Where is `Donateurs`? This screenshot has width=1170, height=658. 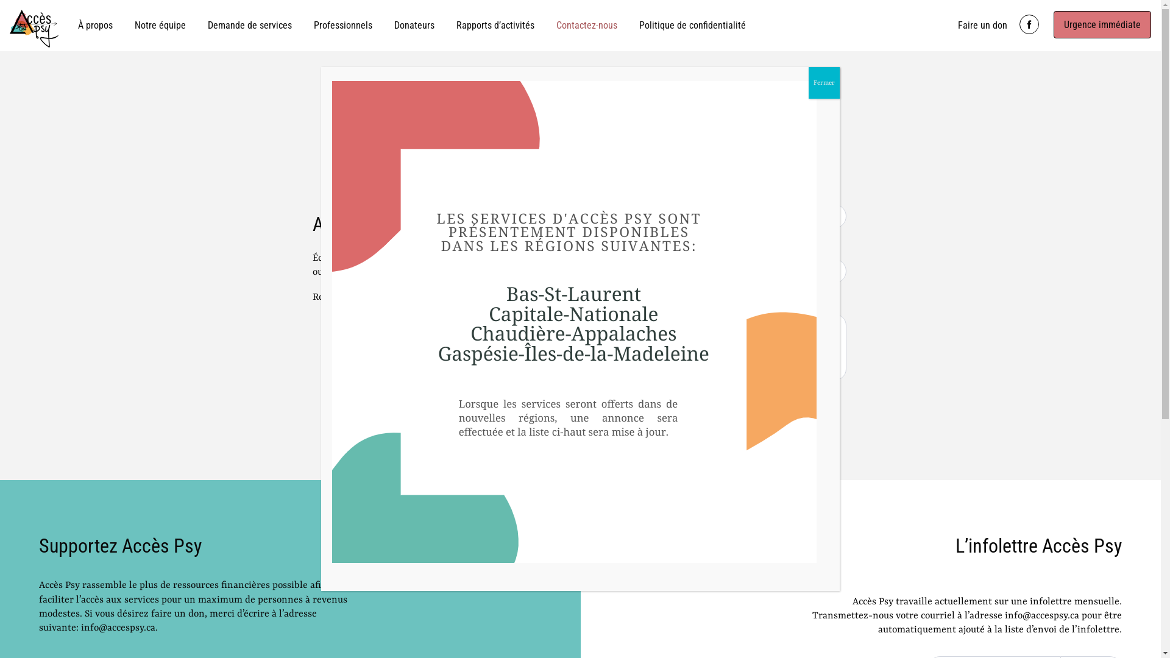
Donateurs is located at coordinates (414, 26).